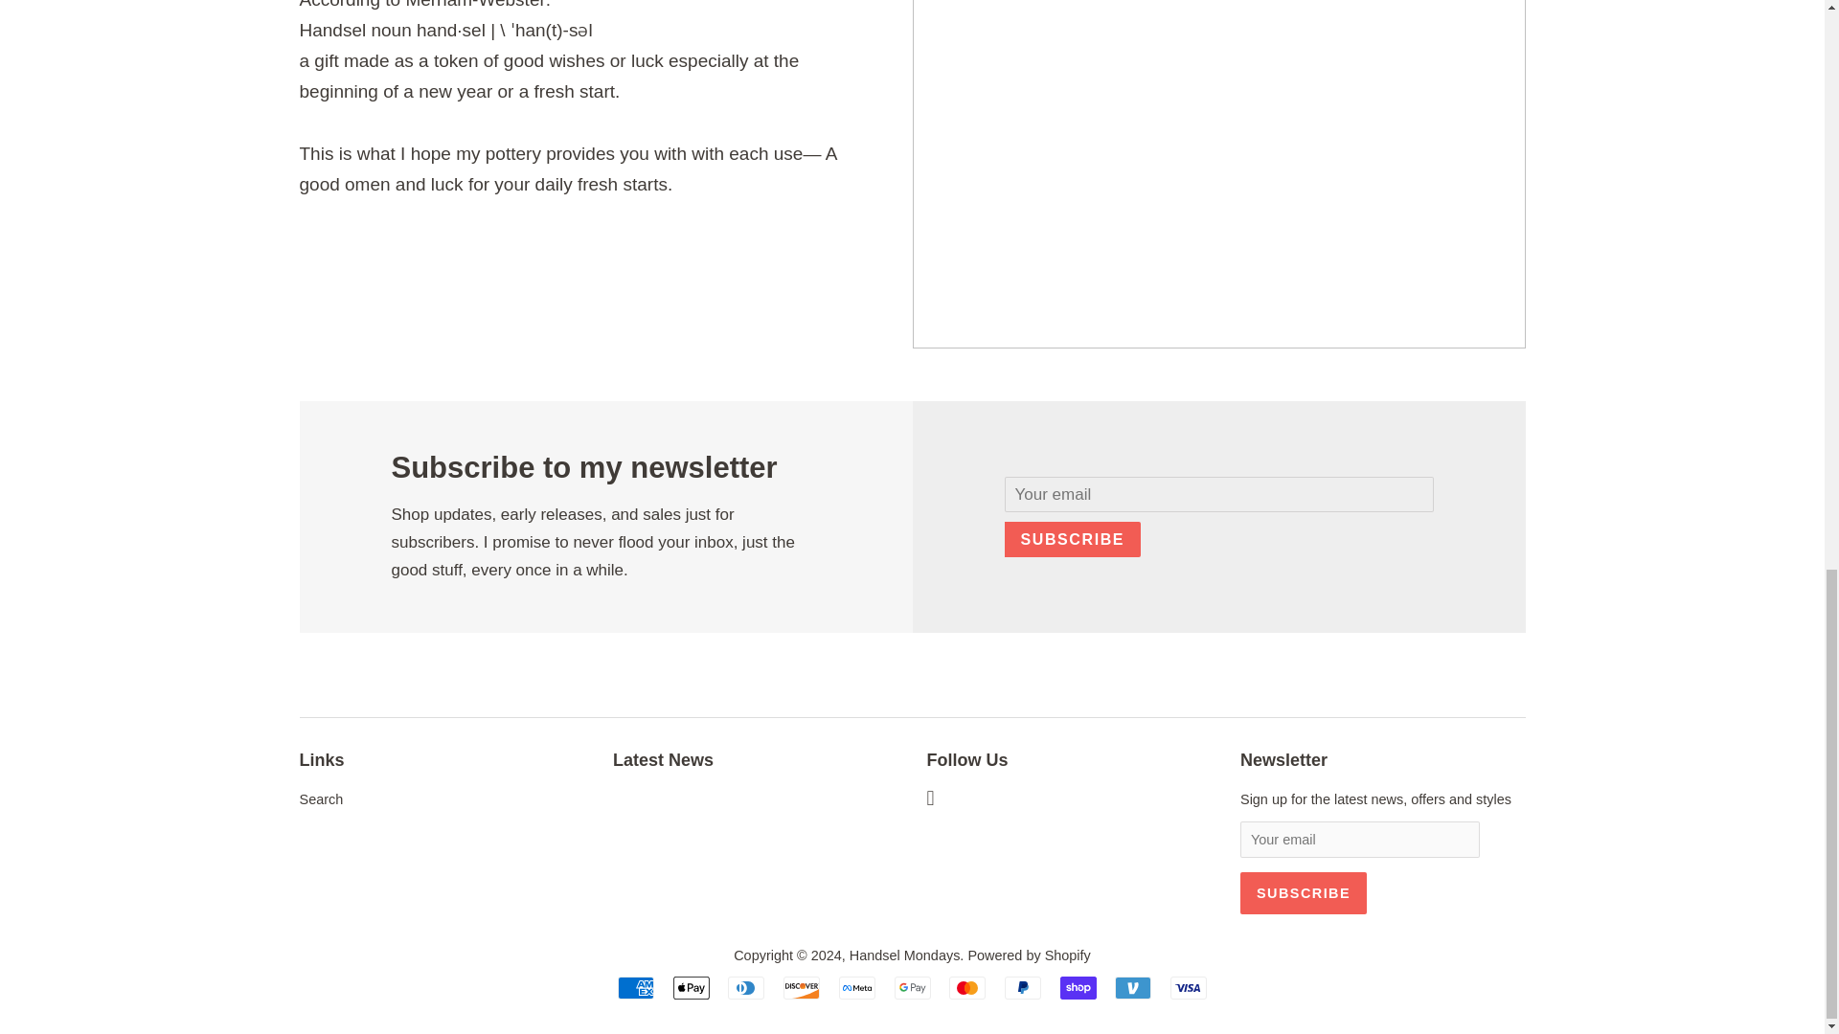 The height and width of the screenshot is (1034, 1839). I want to click on Apple Pay, so click(692, 988).